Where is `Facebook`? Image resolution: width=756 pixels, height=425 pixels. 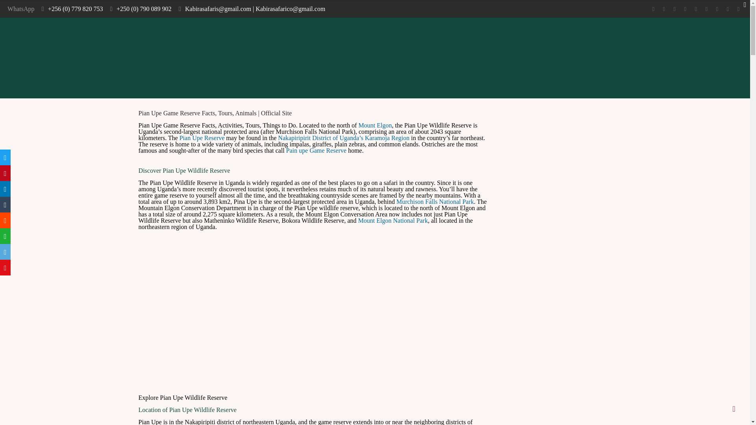 Facebook is located at coordinates (654, 9).